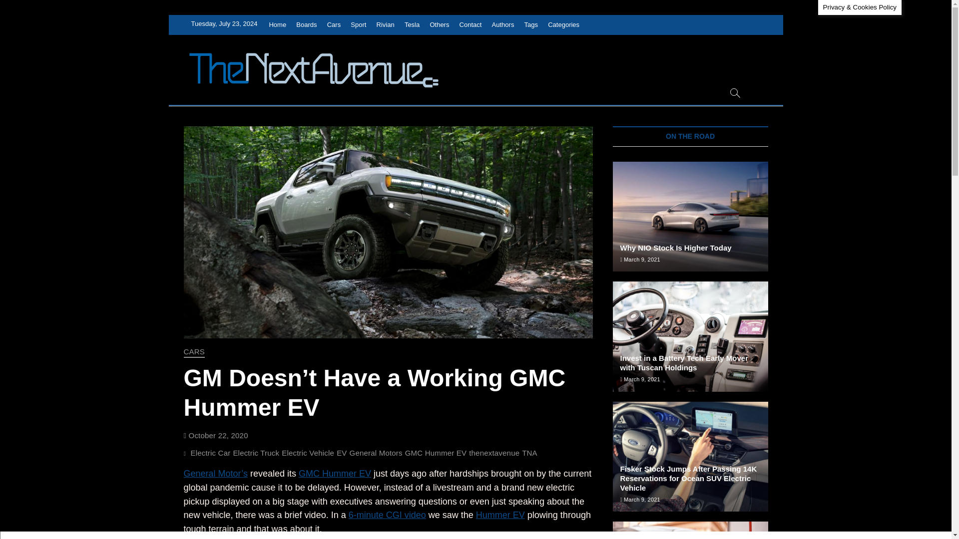 The height and width of the screenshot is (539, 959). What do you see at coordinates (500, 515) in the screenshot?
I see `Hummer EV` at bounding box center [500, 515].